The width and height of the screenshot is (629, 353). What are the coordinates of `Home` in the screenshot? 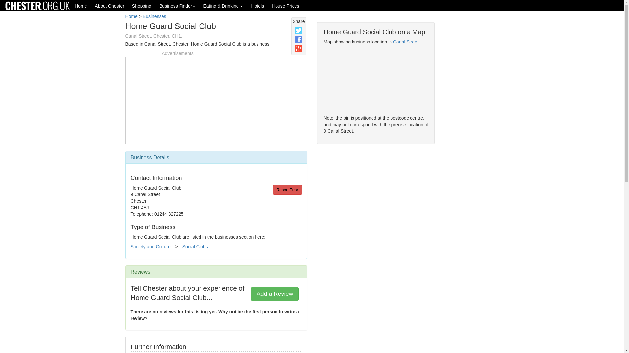 It's located at (81, 6).